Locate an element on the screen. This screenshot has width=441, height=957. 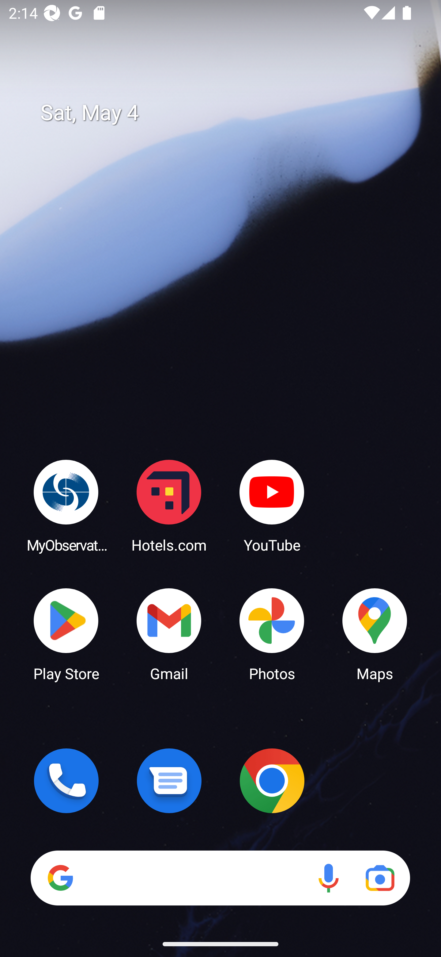
MyObservatory is located at coordinates (66, 505).